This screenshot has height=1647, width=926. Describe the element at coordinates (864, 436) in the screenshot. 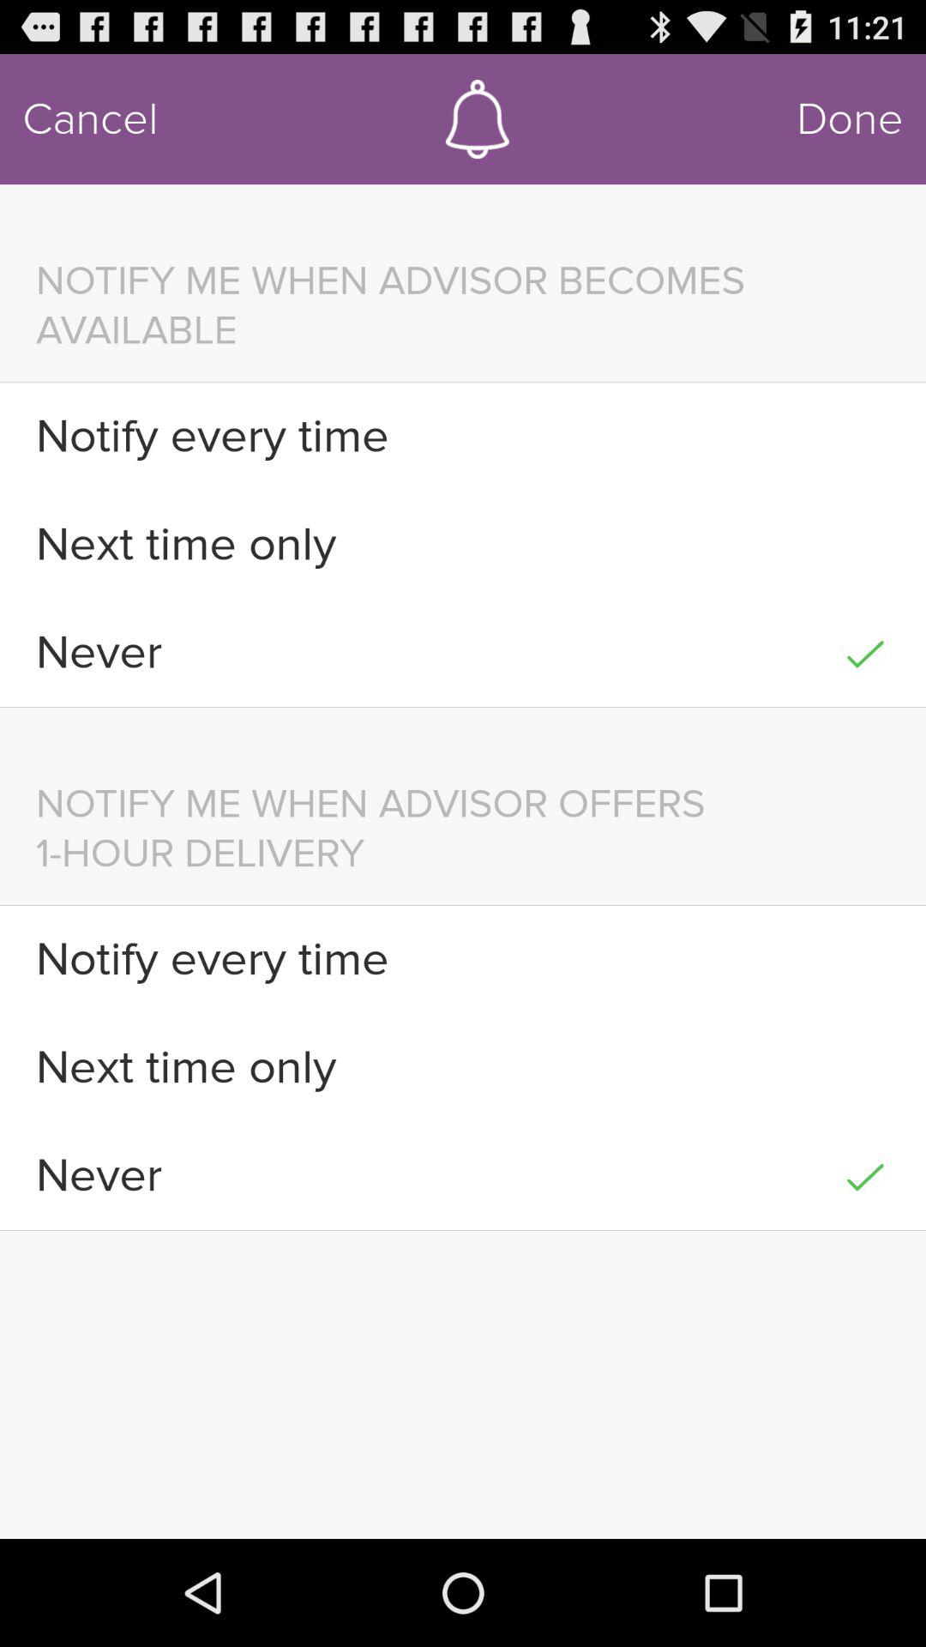

I see `tap the icon next to notify every time item` at that location.